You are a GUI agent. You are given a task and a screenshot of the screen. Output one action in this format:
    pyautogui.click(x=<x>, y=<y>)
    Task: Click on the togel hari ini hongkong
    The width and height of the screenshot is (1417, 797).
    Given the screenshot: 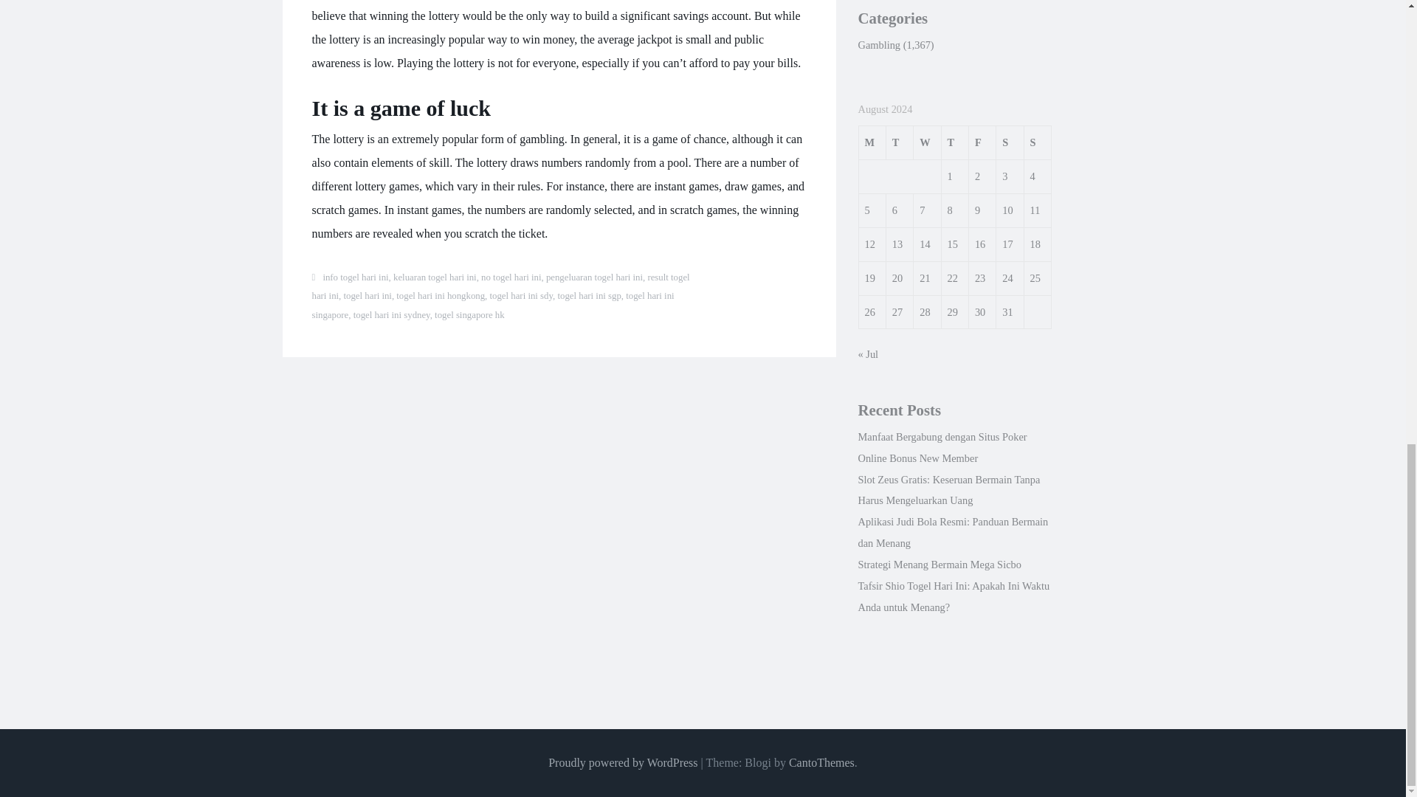 What is the action you would take?
    pyautogui.click(x=440, y=296)
    